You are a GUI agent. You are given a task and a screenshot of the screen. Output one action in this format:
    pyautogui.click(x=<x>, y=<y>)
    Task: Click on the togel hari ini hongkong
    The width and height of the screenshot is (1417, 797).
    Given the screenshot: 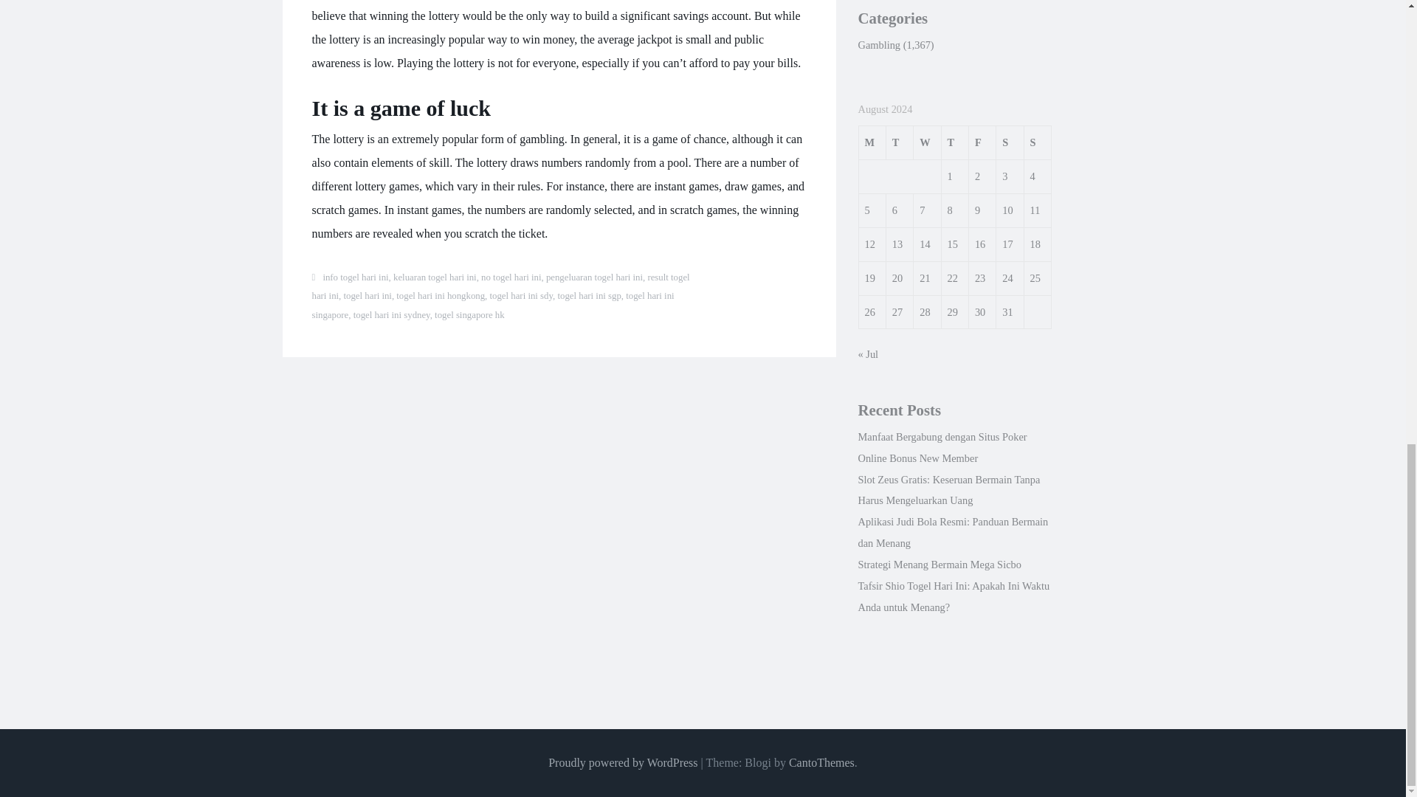 What is the action you would take?
    pyautogui.click(x=440, y=296)
    